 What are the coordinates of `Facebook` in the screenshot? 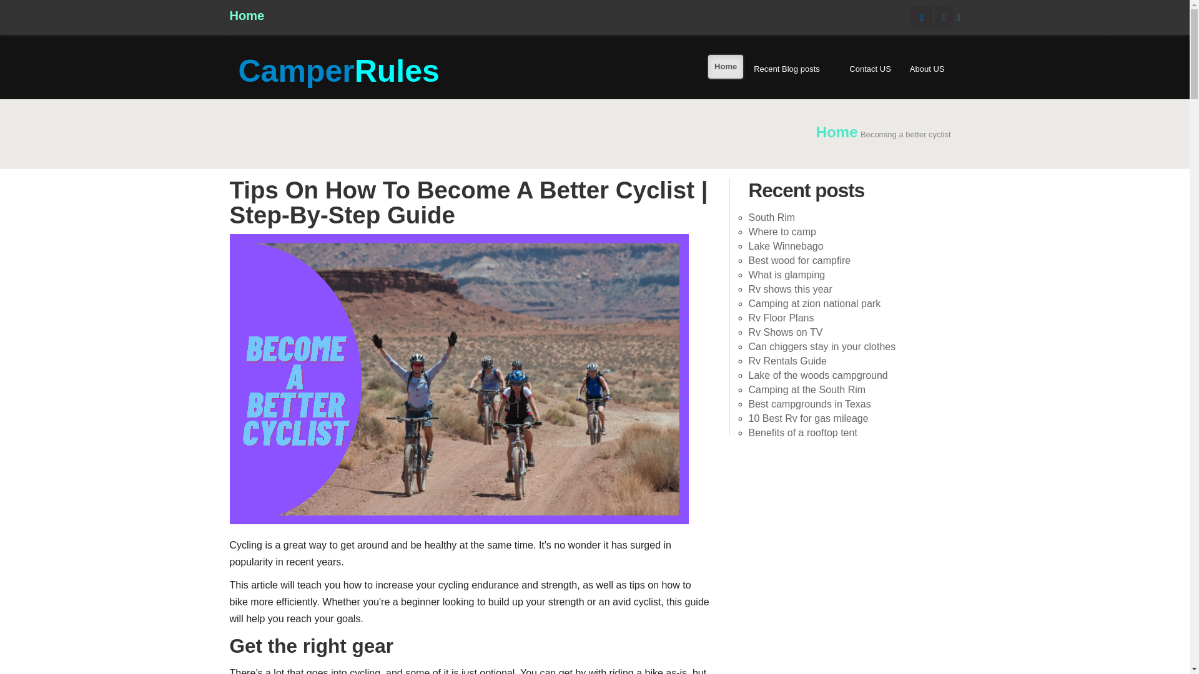 It's located at (922, 17).